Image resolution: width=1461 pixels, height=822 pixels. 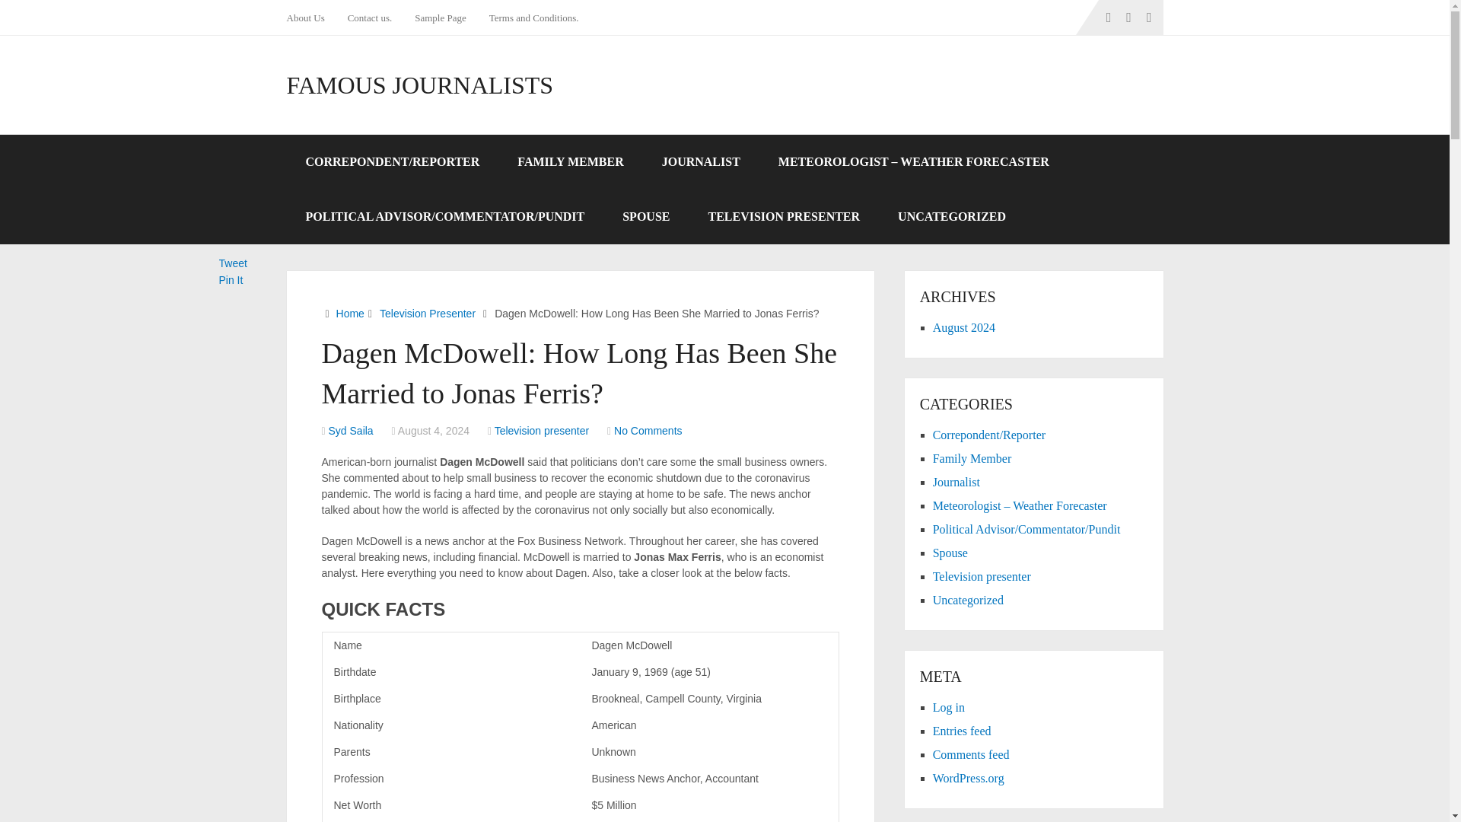 What do you see at coordinates (310, 18) in the screenshot?
I see `About Us` at bounding box center [310, 18].